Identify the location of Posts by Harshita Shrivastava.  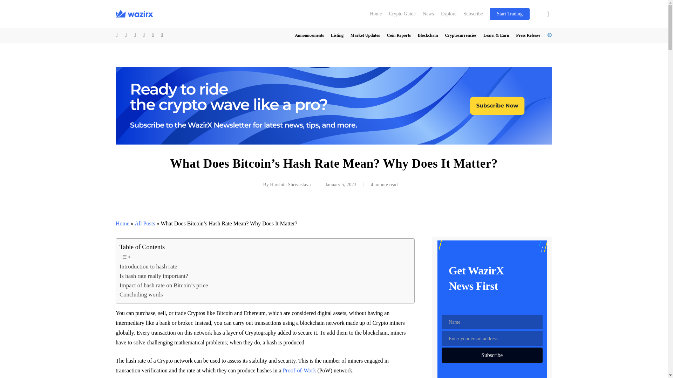
(290, 184).